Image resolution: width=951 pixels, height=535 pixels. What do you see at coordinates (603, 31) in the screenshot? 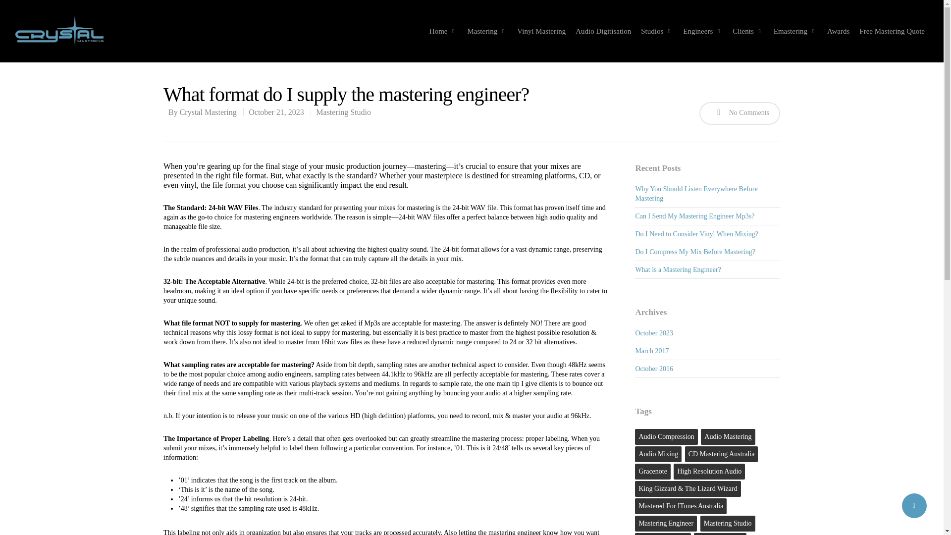
I see `Audio Digitisation` at bounding box center [603, 31].